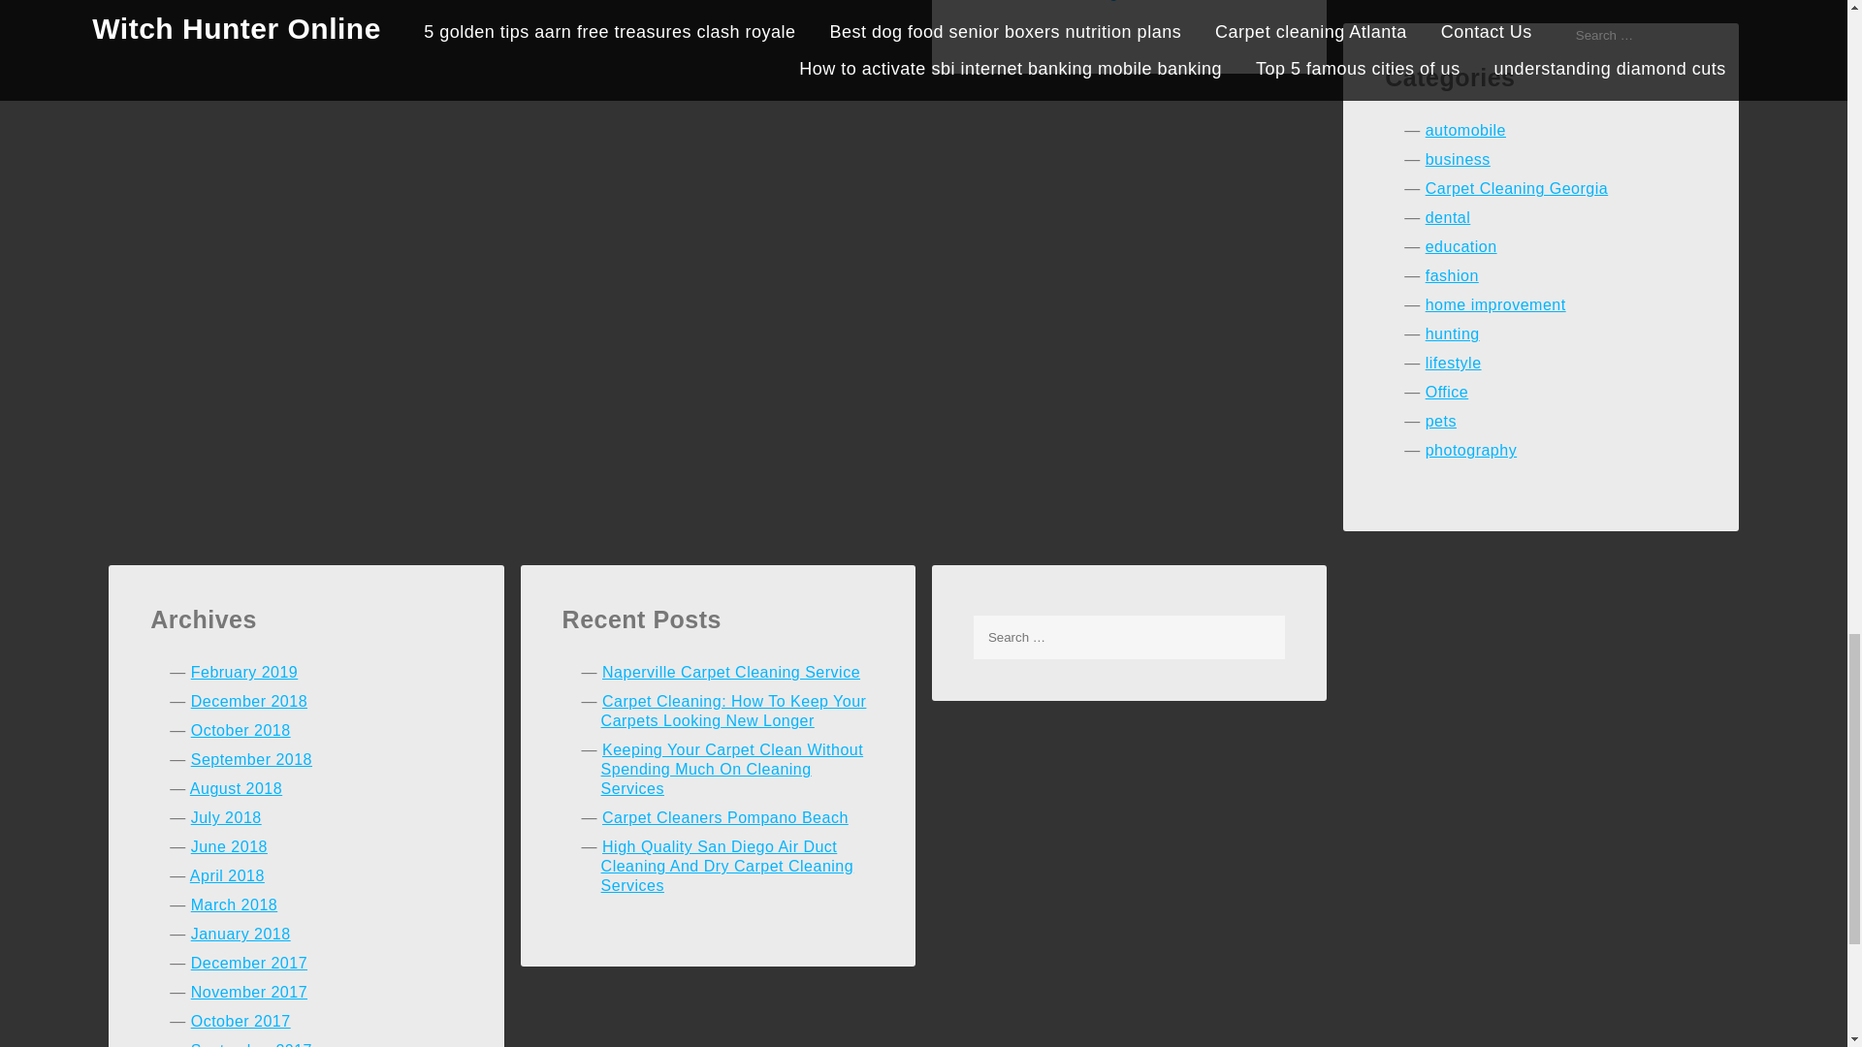  What do you see at coordinates (1471, 450) in the screenshot?
I see `photography` at bounding box center [1471, 450].